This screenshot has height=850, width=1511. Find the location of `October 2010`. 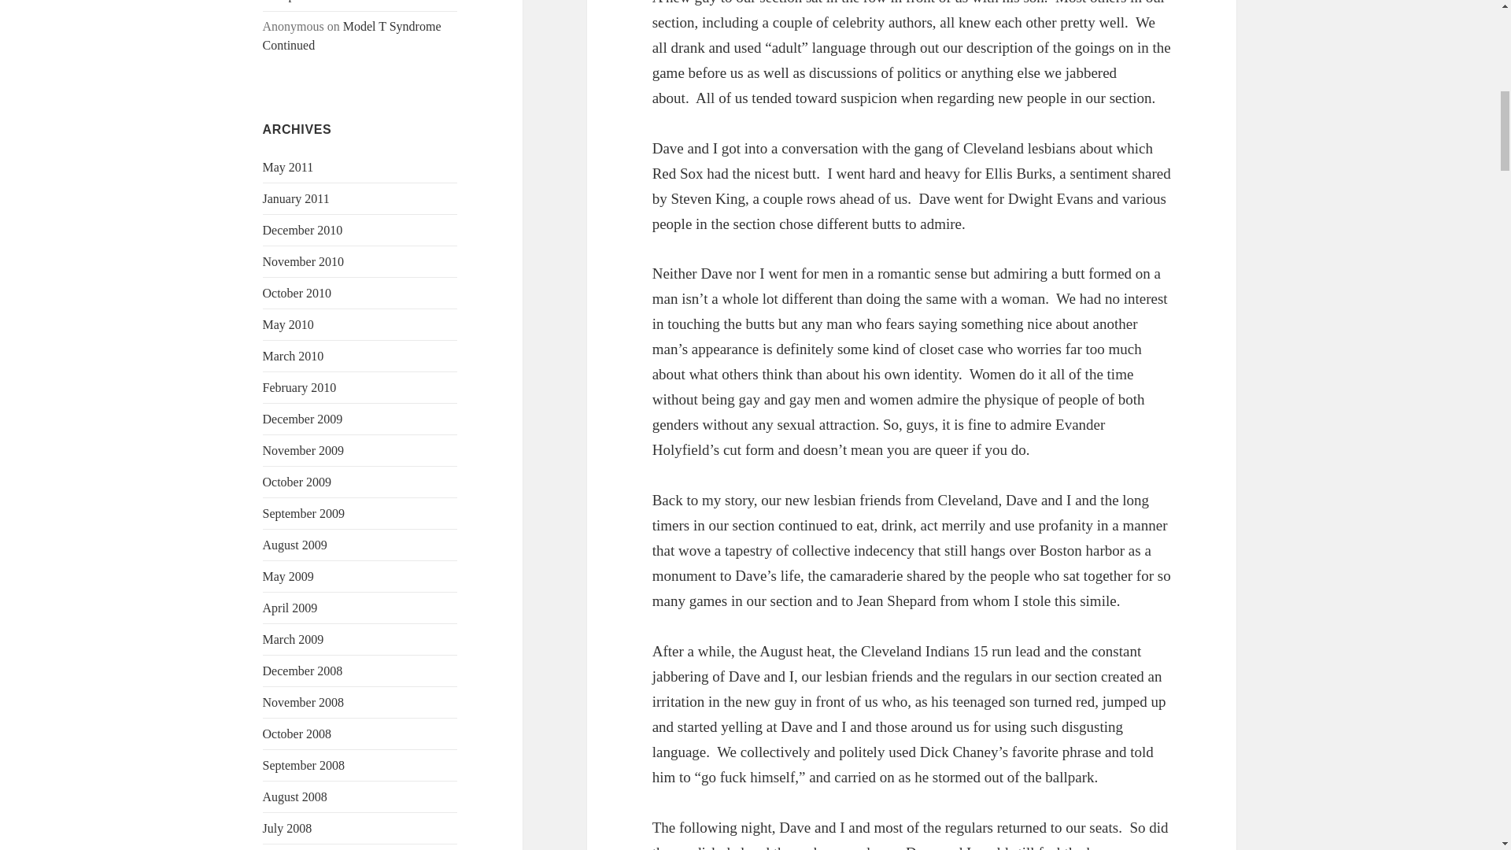

October 2010 is located at coordinates (297, 293).